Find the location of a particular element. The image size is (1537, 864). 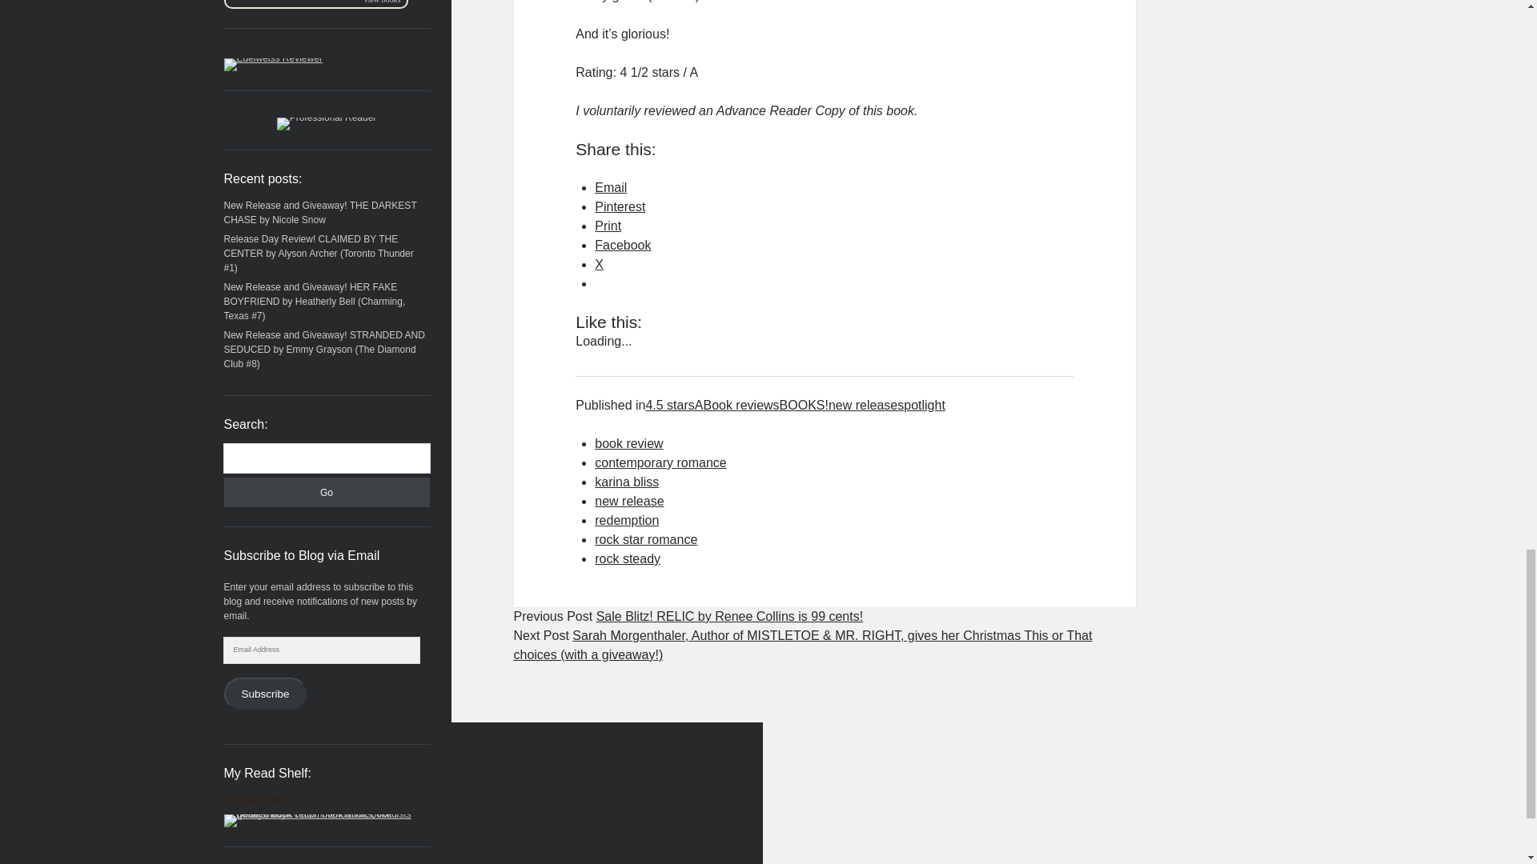

Go is located at coordinates (327, 492).